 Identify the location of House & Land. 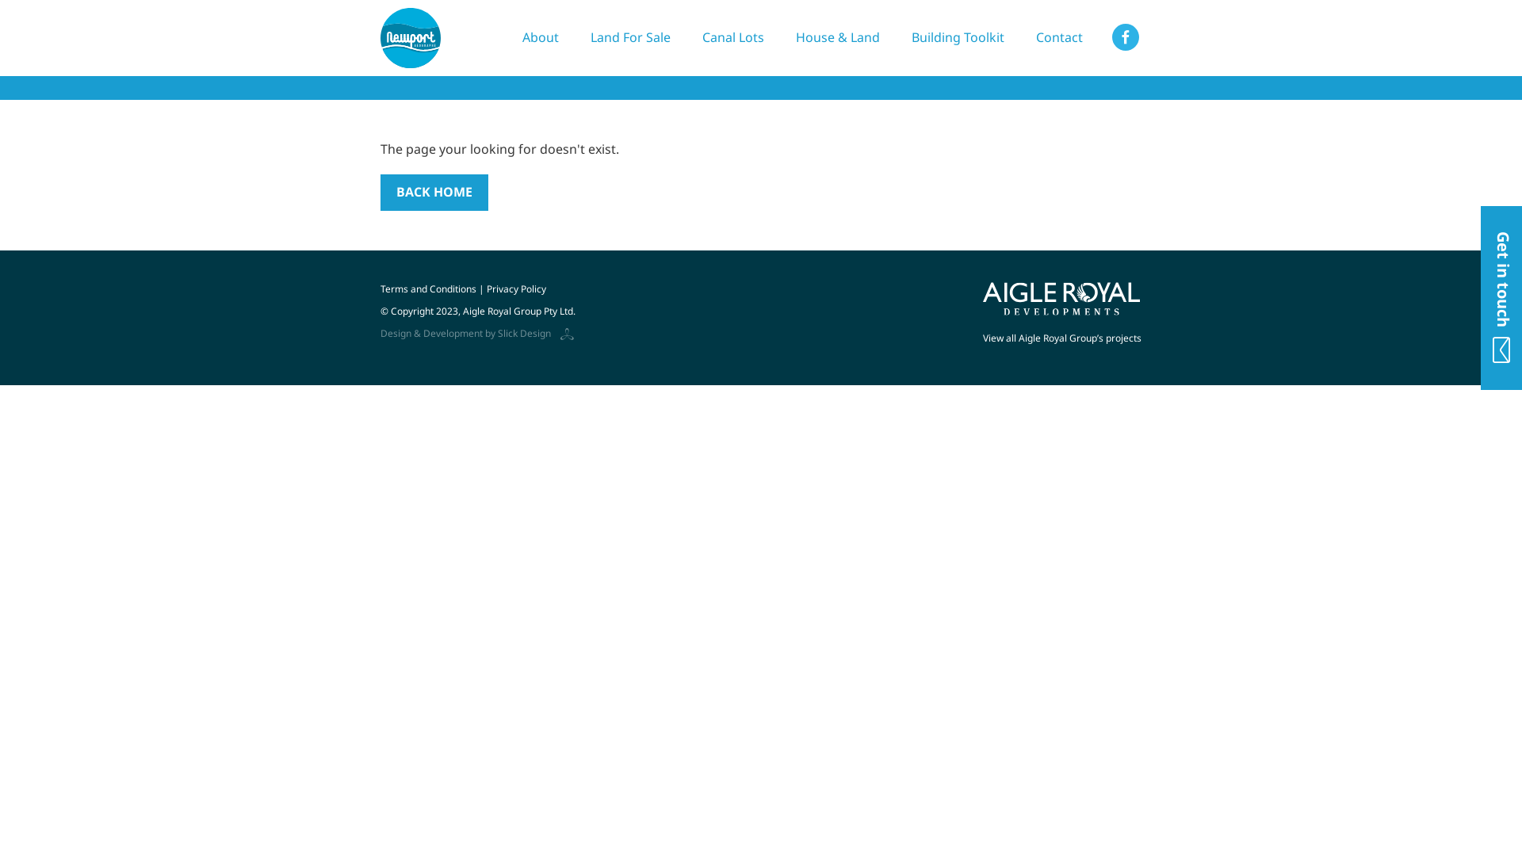
(837, 37).